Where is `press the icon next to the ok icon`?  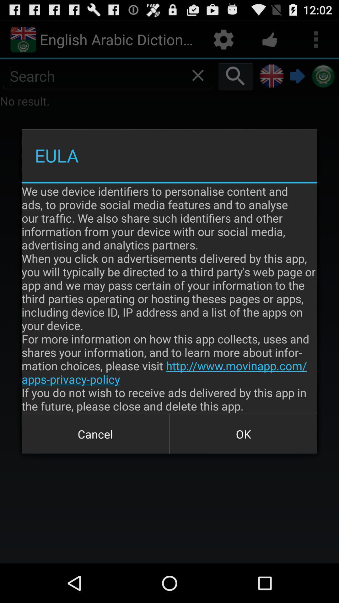 press the icon next to the ok icon is located at coordinates (95, 434).